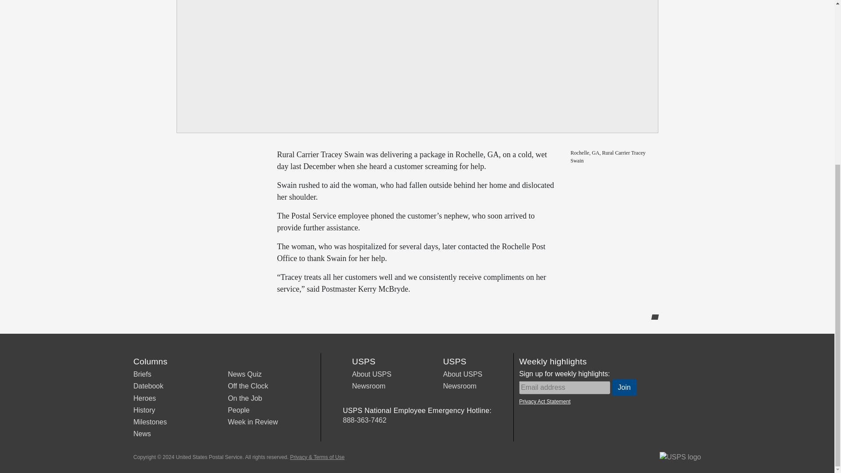  What do you see at coordinates (148, 385) in the screenshot?
I see `Datebook` at bounding box center [148, 385].